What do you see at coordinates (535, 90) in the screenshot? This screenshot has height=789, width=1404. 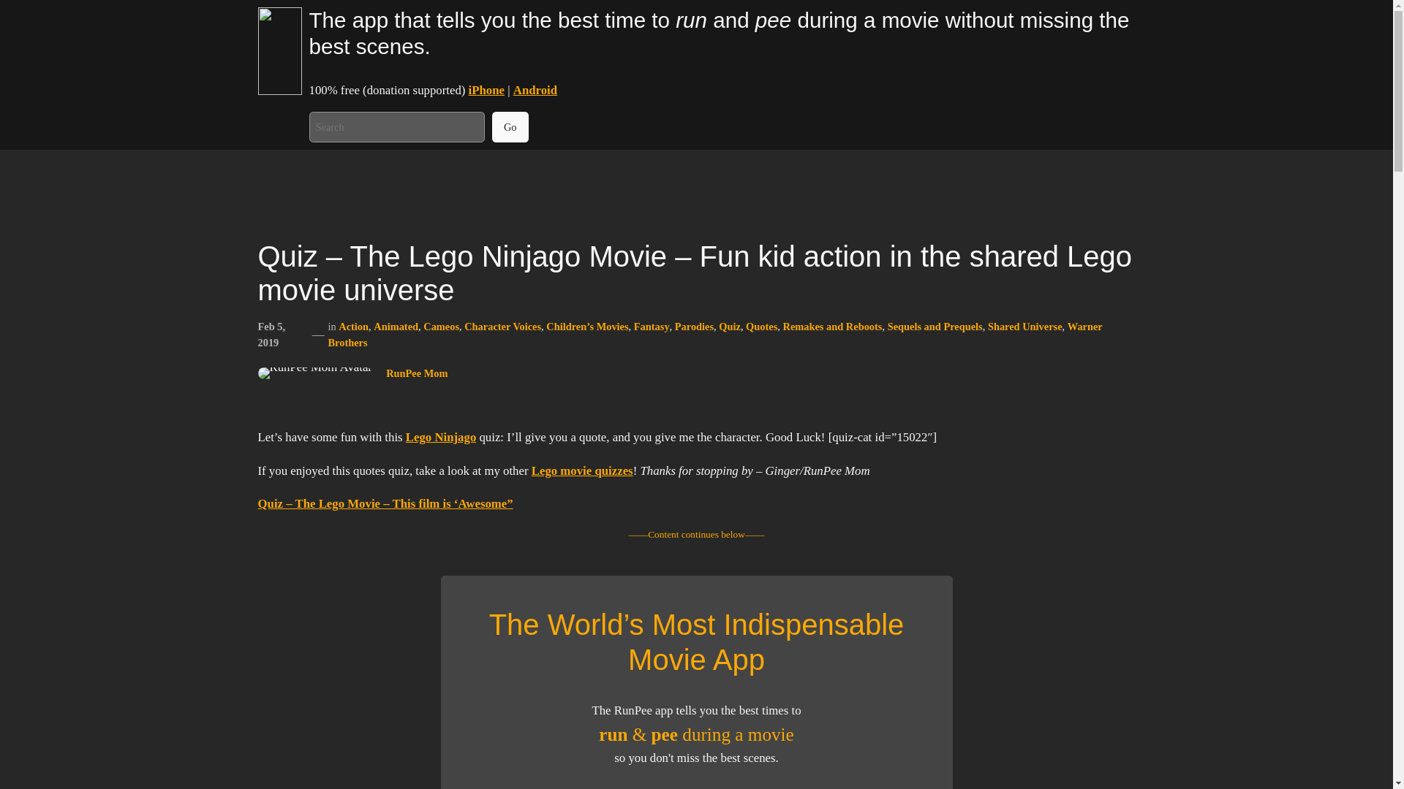 I see `Android` at bounding box center [535, 90].